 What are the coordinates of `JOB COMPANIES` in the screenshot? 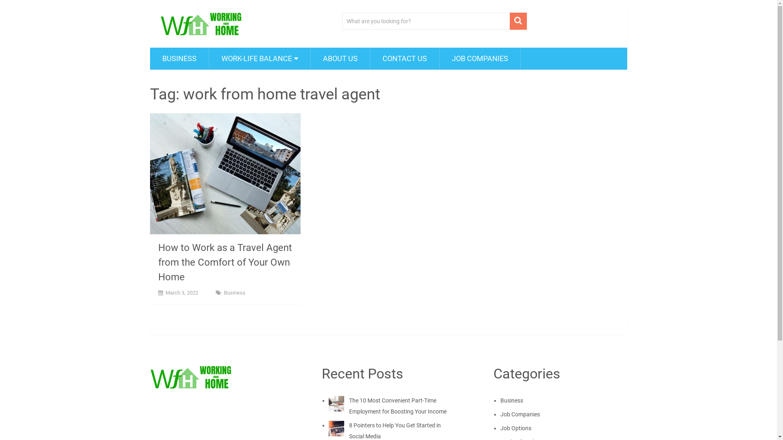 It's located at (480, 59).